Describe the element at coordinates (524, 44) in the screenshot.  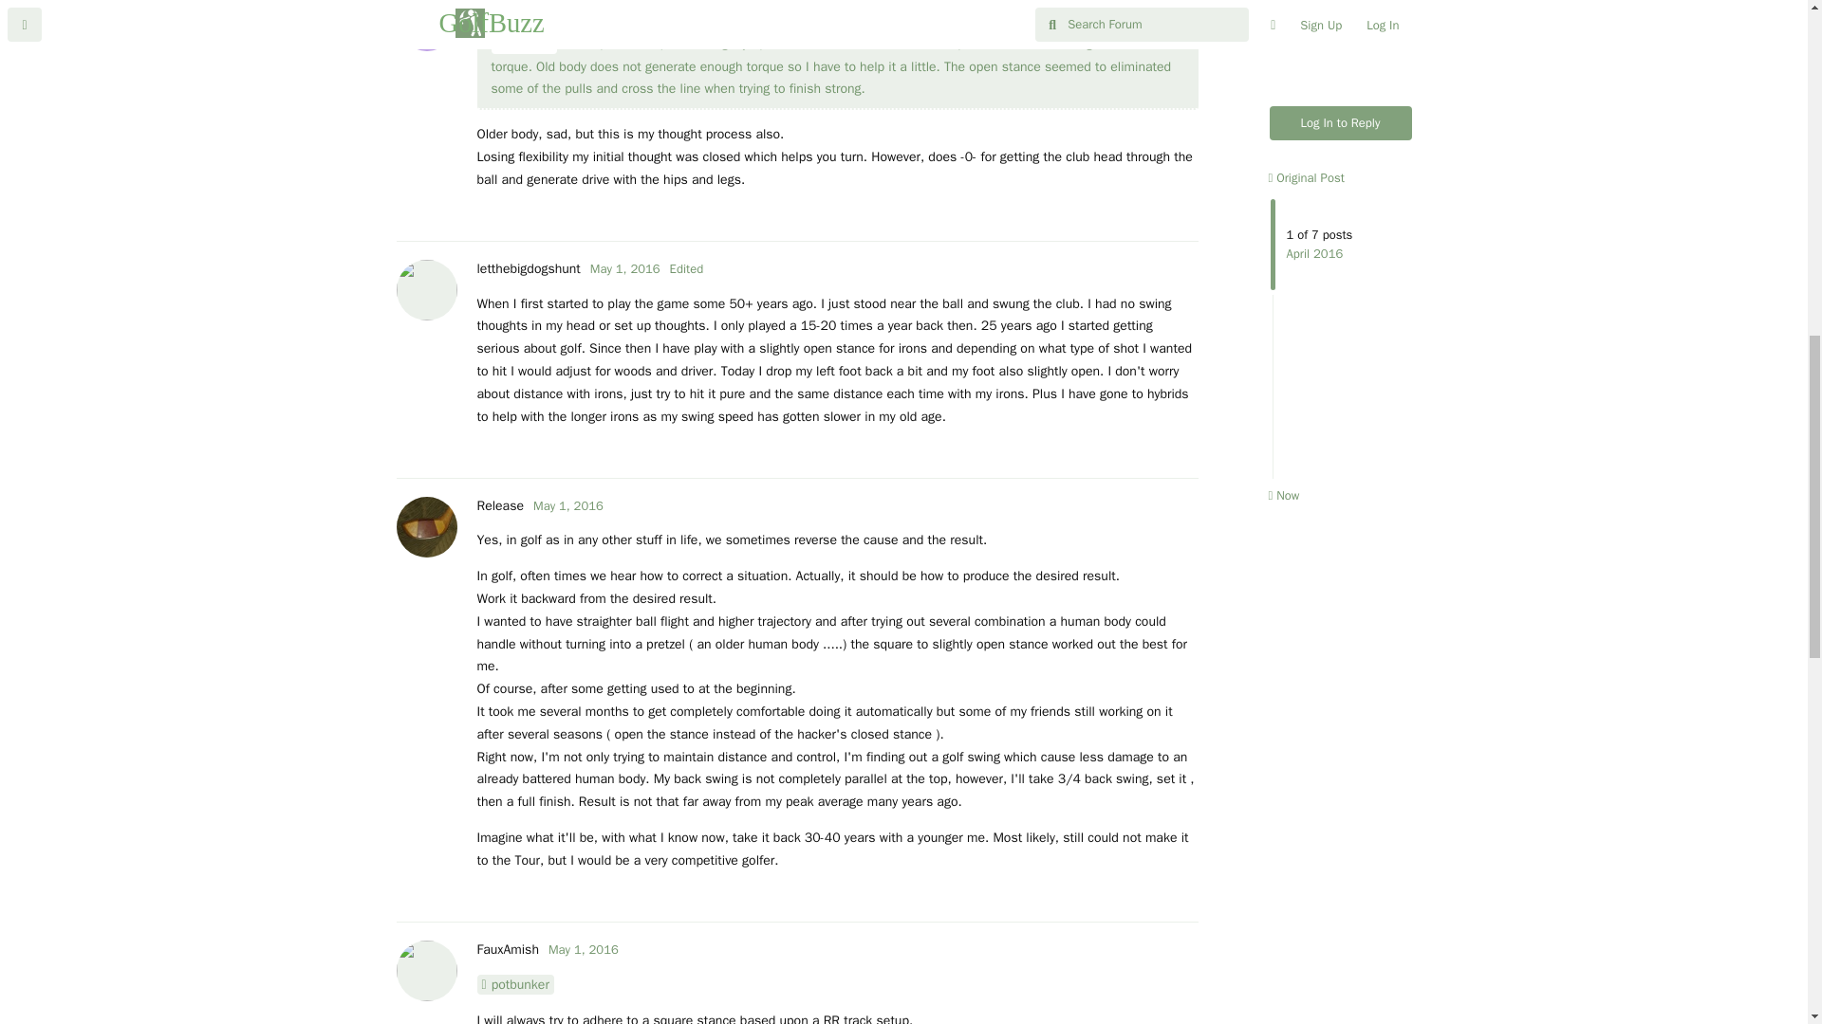
I see `Release` at that location.